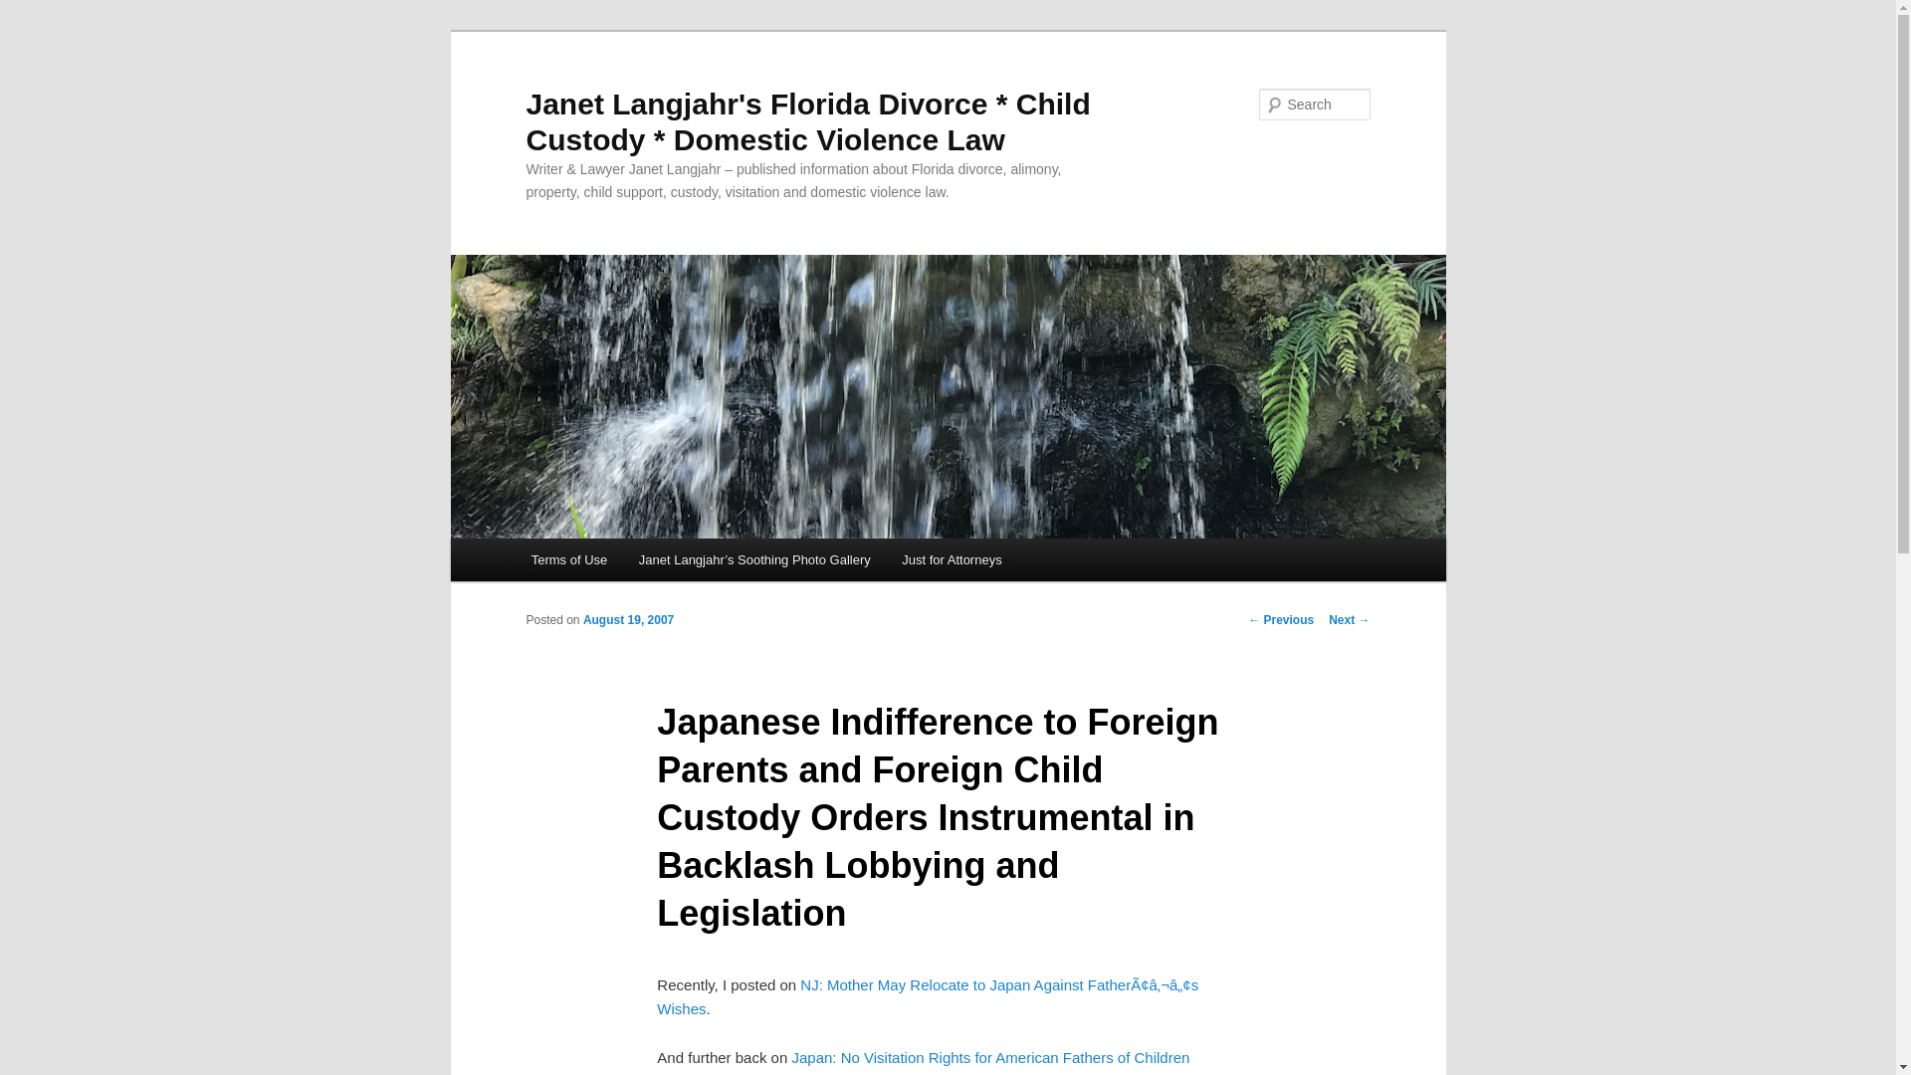 Image resolution: width=1911 pixels, height=1075 pixels. I want to click on Terms of Use, so click(569, 559).